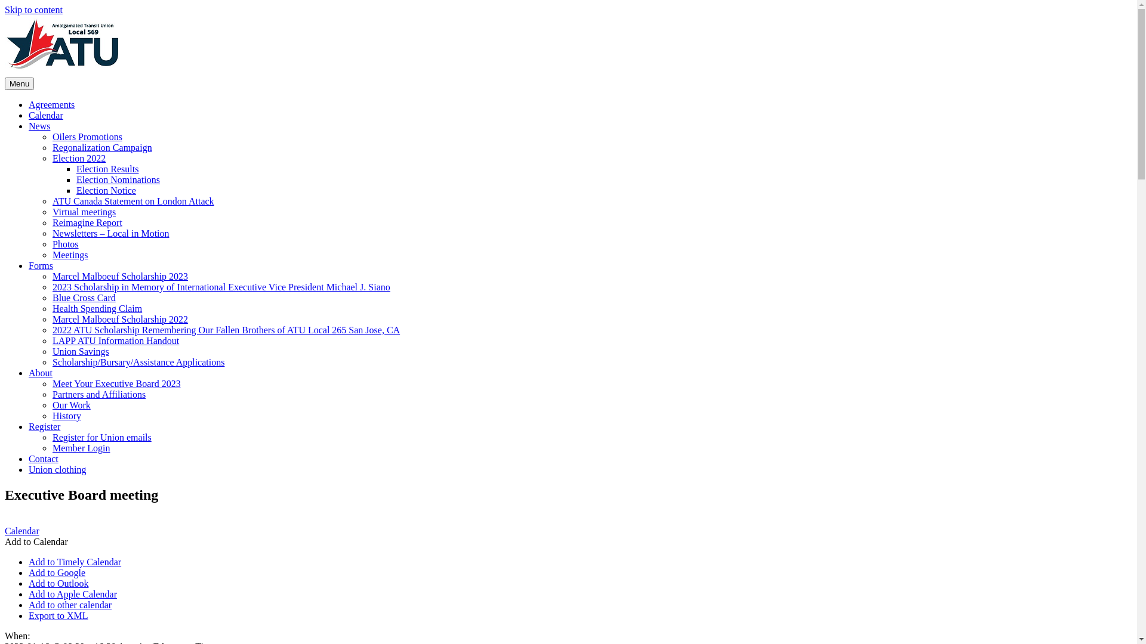  What do you see at coordinates (58, 615) in the screenshot?
I see `Export to XML` at bounding box center [58, 615].